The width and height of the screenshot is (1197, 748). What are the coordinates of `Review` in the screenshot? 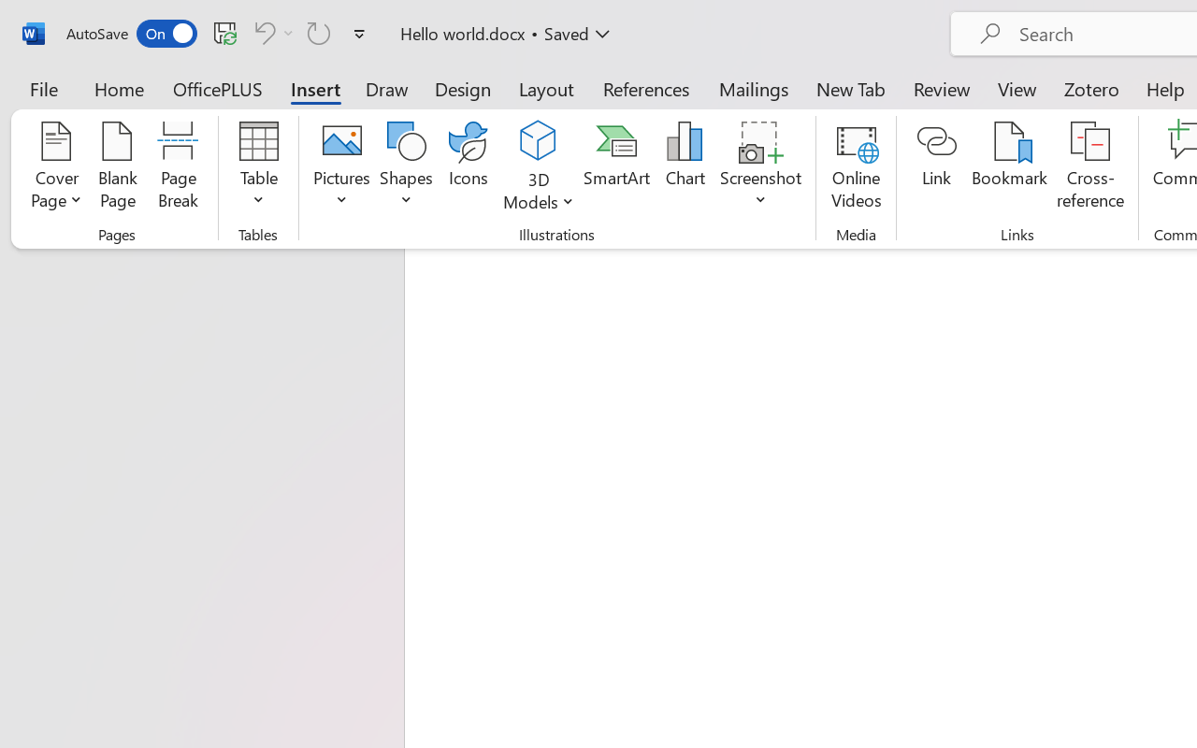 It's located at (942, 88).